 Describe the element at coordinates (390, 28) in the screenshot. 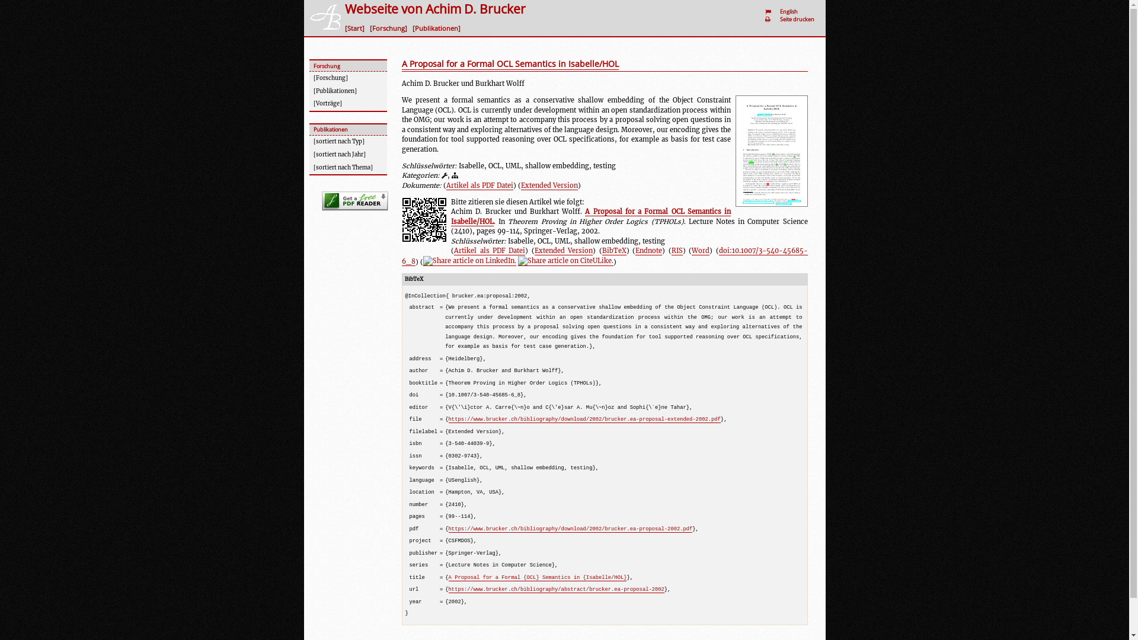

I see `[Forschung]` at that location.